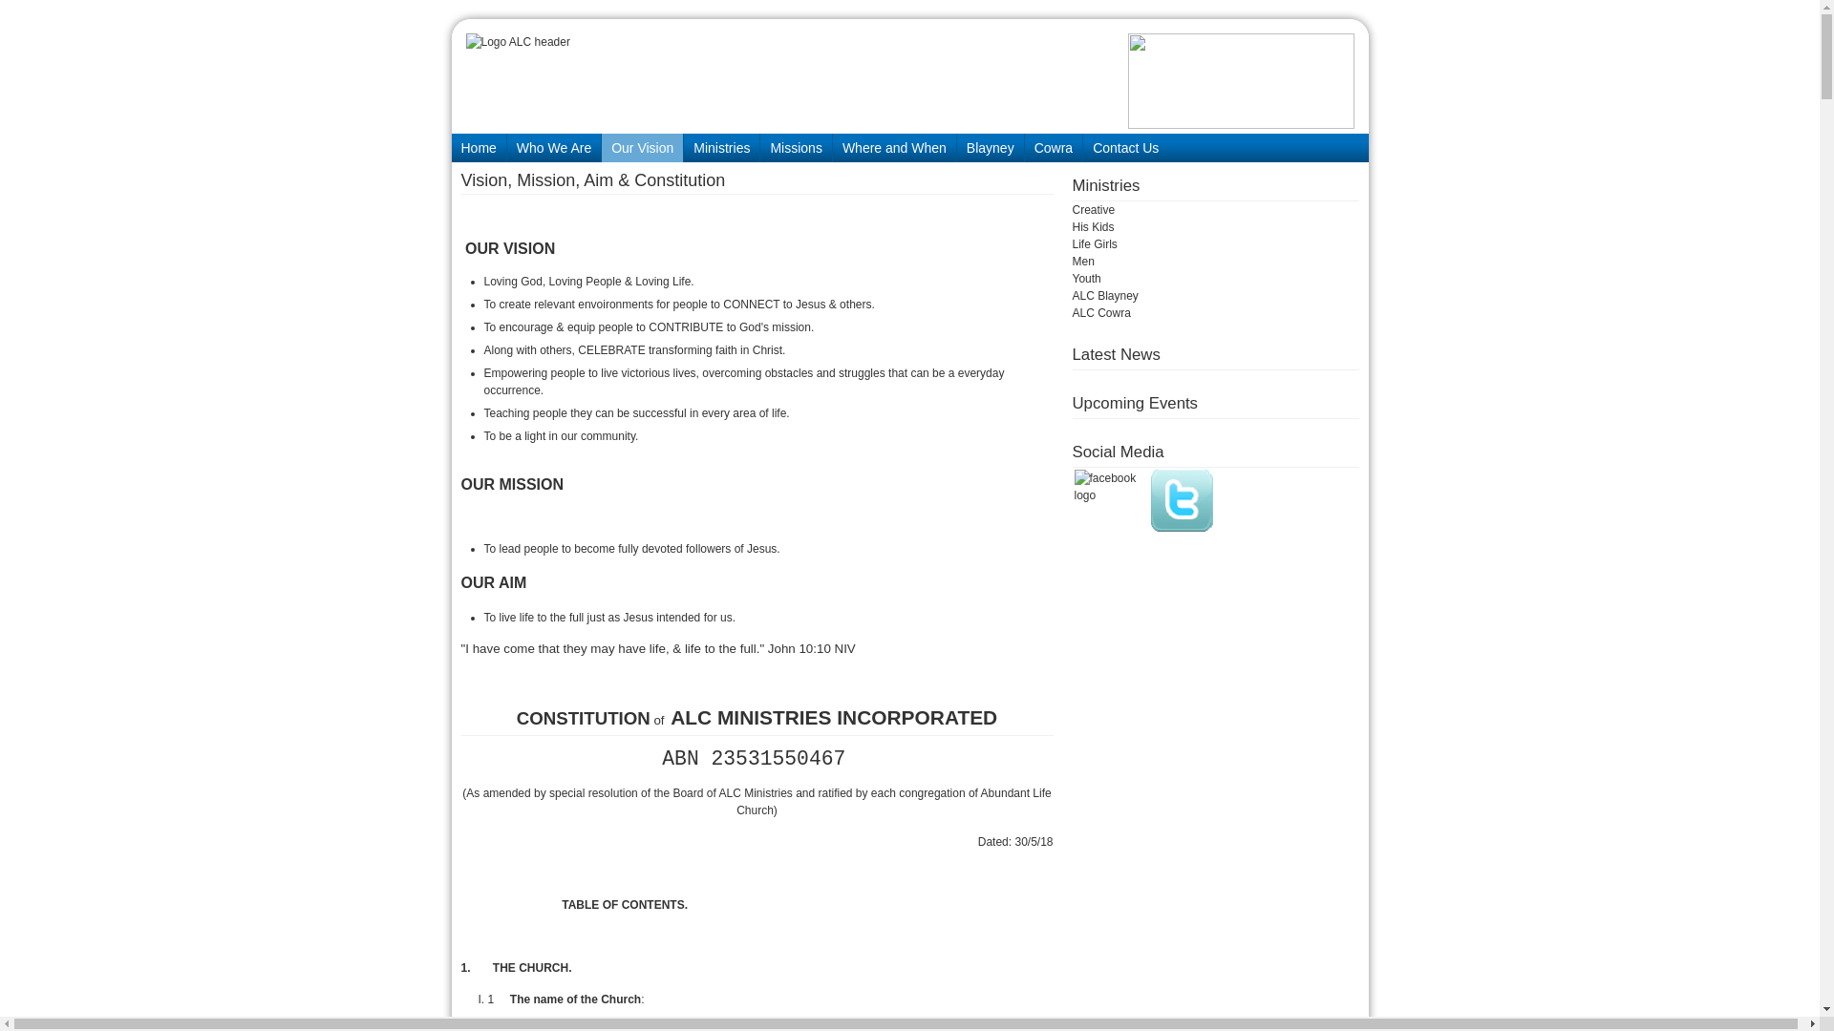 The image size is (1834, 1031). What do you see at coordinates (754, 759) in the screenshot?
I see `ABN 23531550467` at bounding box center [754, 759].